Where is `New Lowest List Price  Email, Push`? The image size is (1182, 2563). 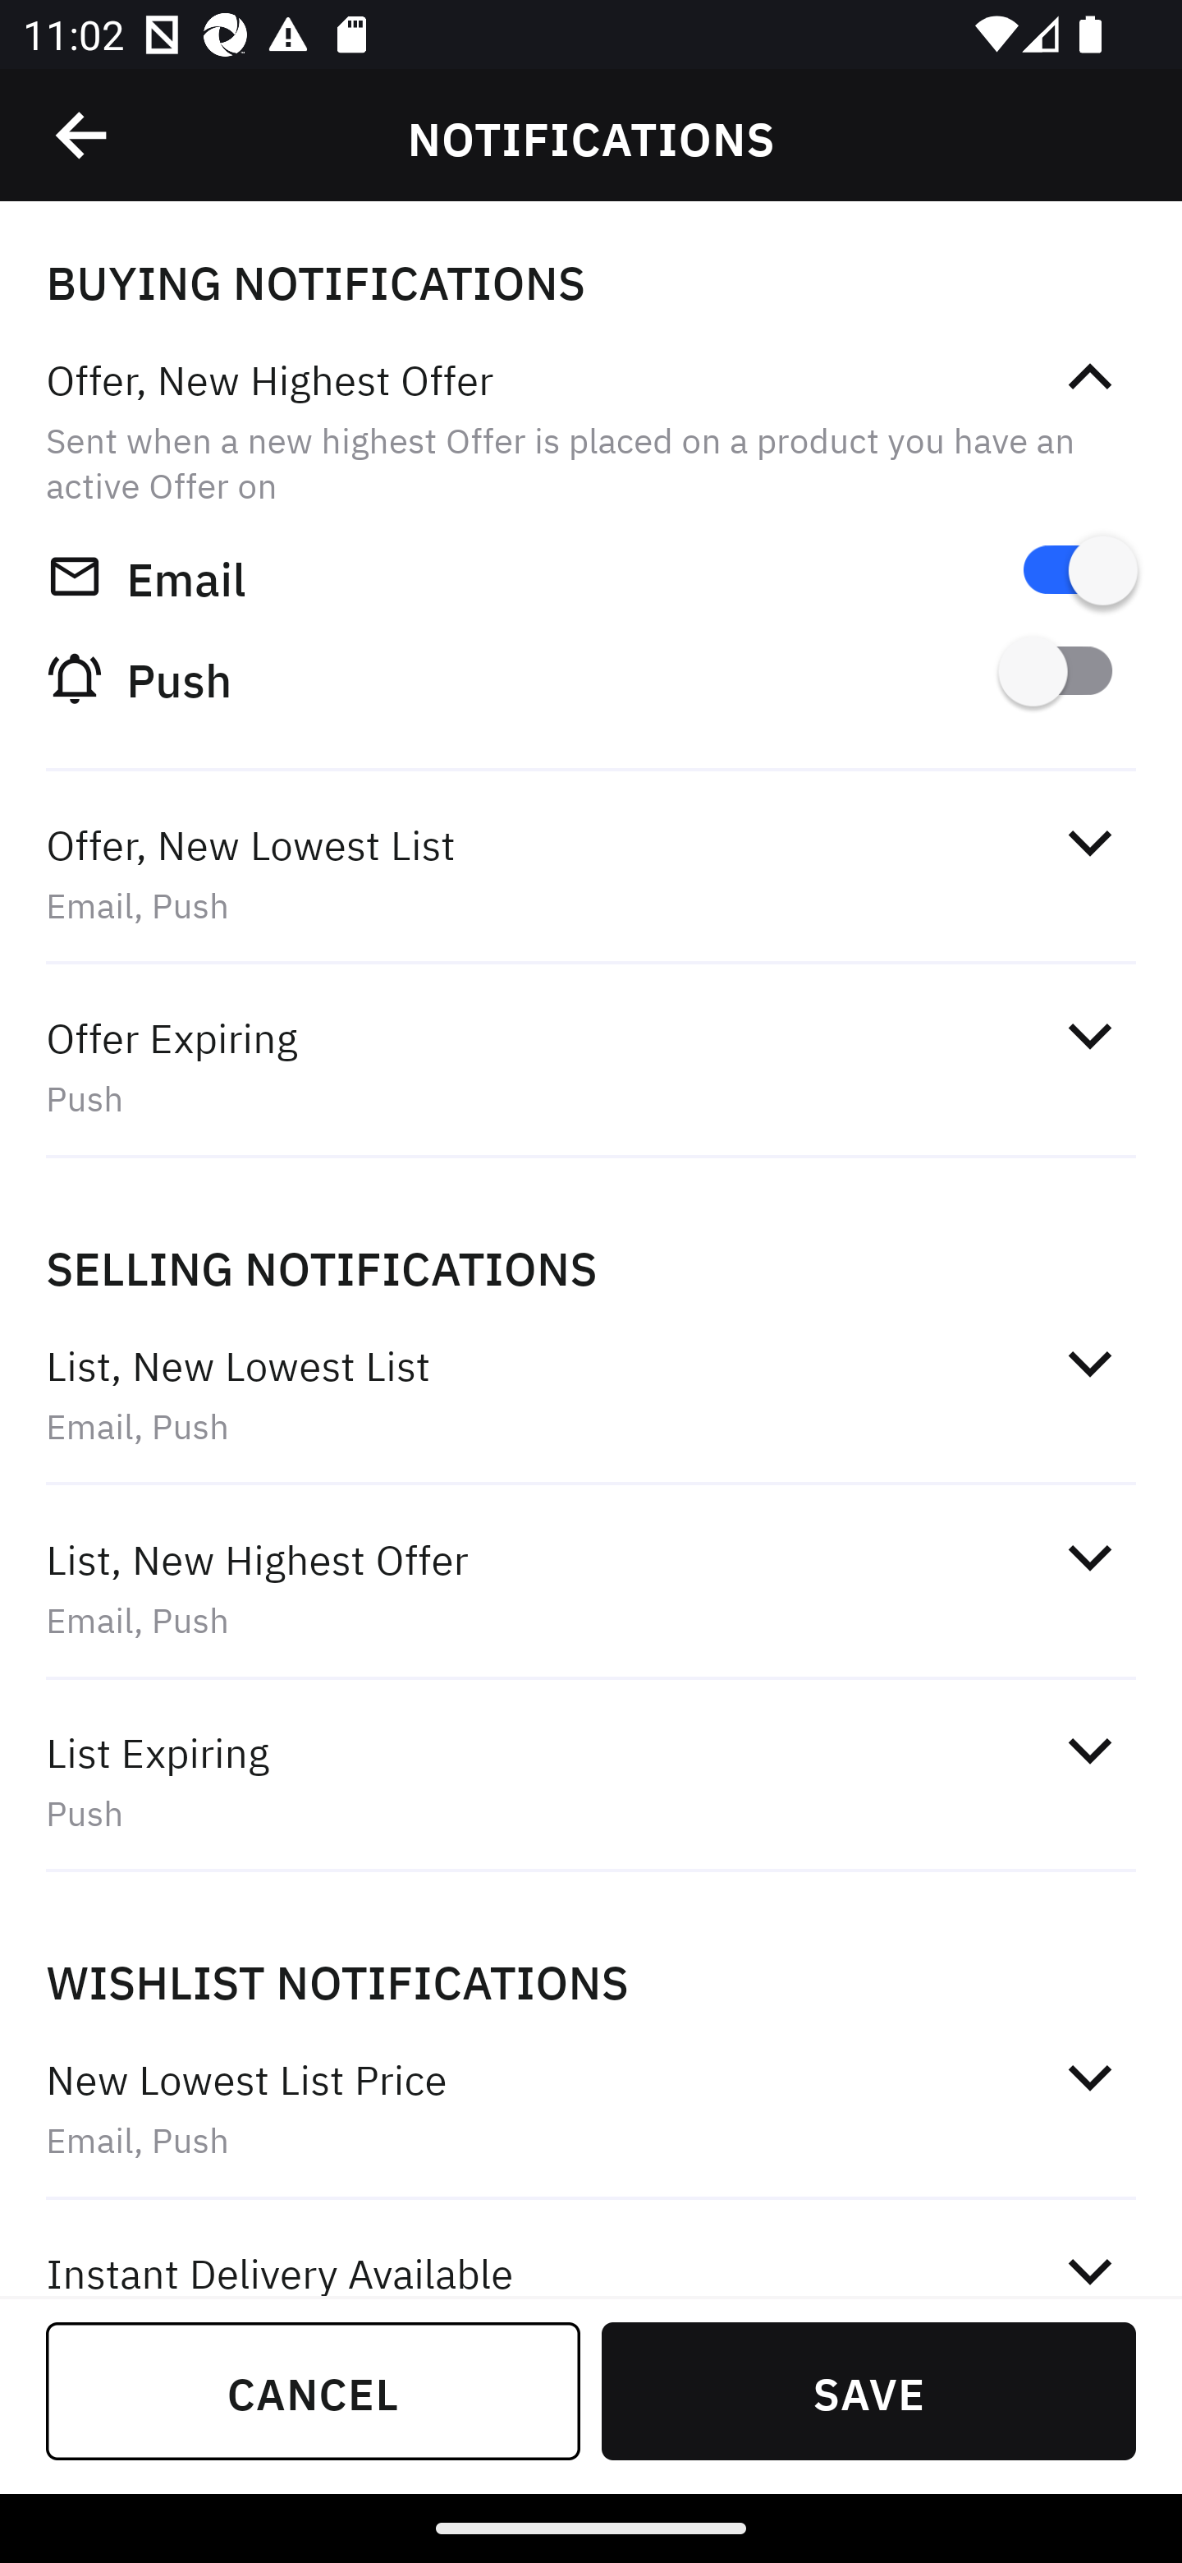 New Lowest List Price  Email, Push is located at coordinates (591, 2110).